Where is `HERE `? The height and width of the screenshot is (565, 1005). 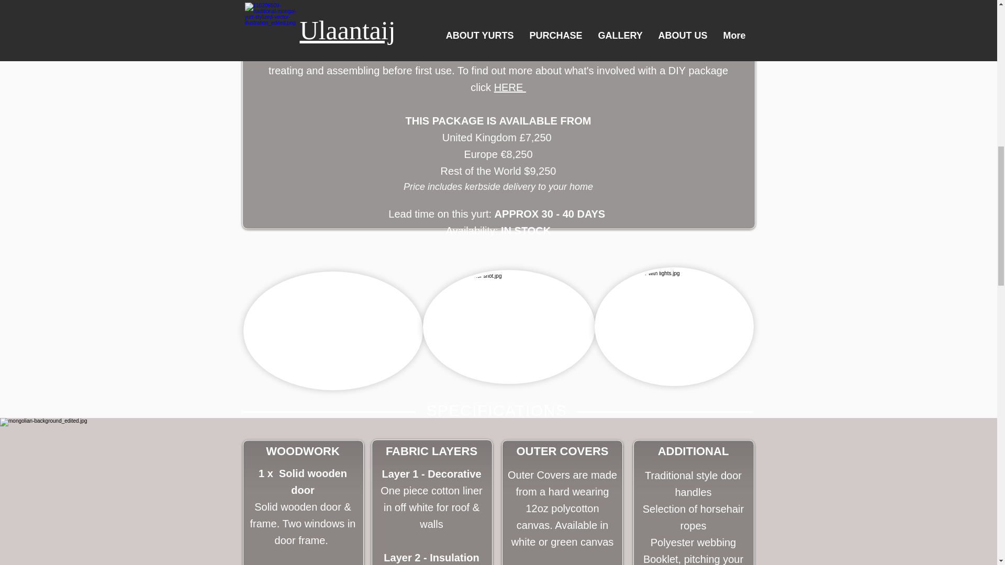 HERE  is located at coordinates (510, 87).